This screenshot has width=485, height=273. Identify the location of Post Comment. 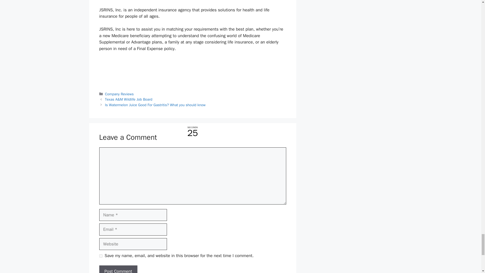
(118, 269).